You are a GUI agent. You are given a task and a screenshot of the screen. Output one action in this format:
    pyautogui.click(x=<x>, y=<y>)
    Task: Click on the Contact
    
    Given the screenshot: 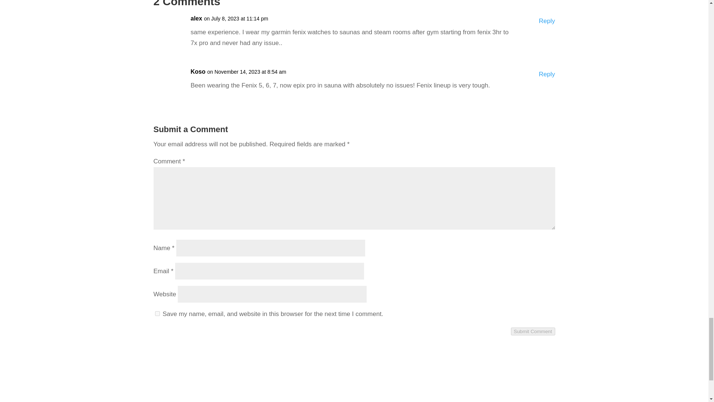 What is the action you would take?
    pyautogui.click(x=164, y=380)
    